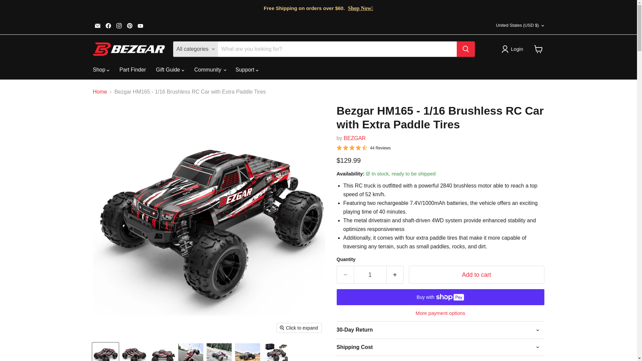  Describe the element at coordinates (108, 25) in the screenshot. I see `Find us on Facebook` at that location.